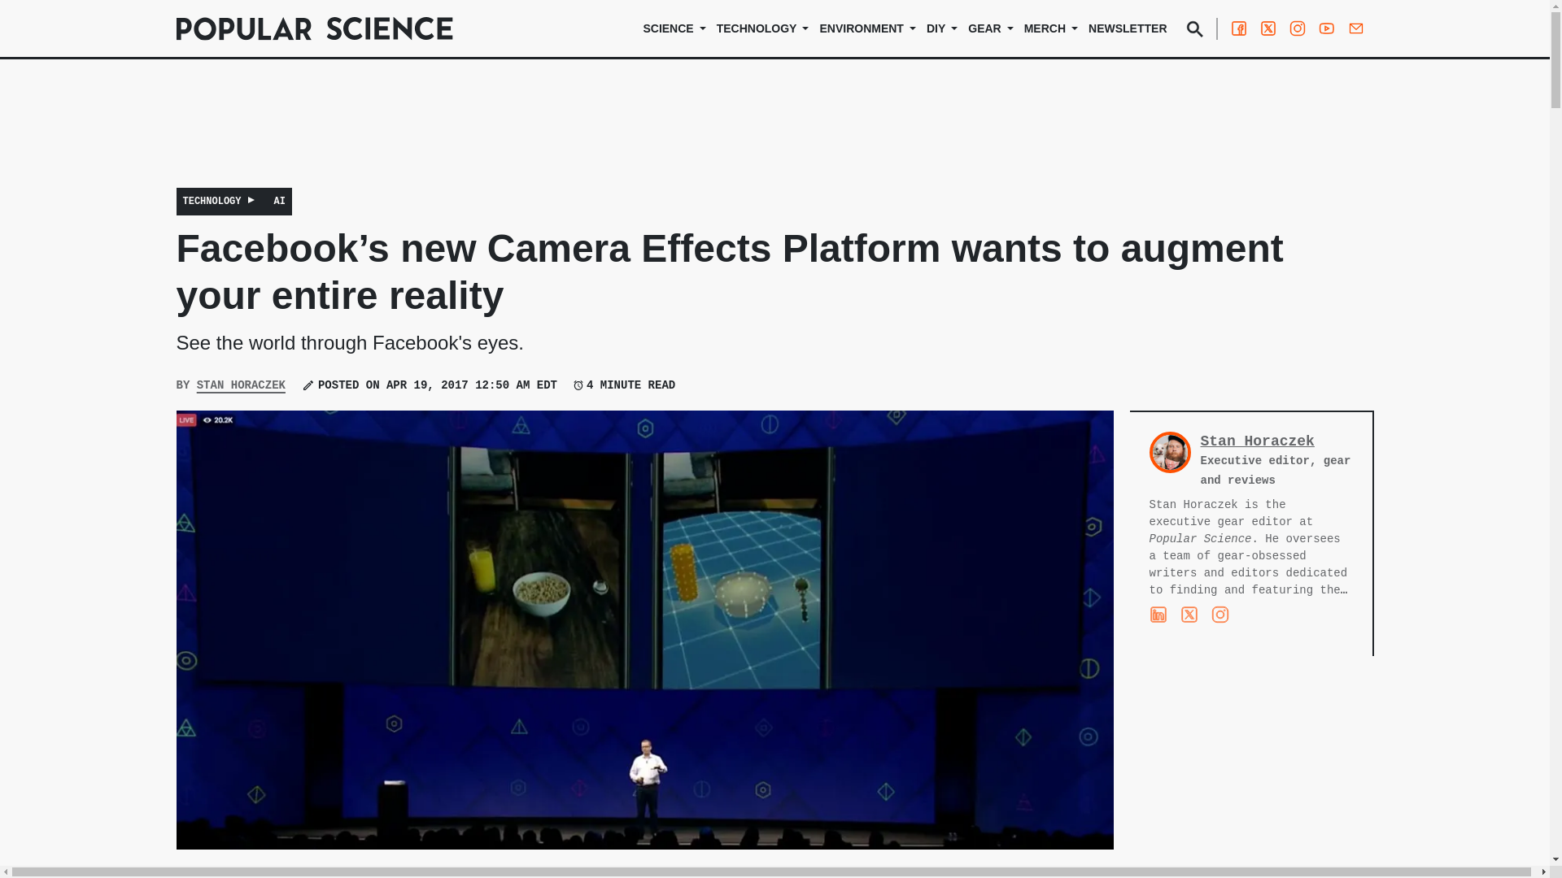  What do you see at coordinates (1251, 783) in the screenshot?
I see `3rd party ad content` at bounding box center [1251, 783].